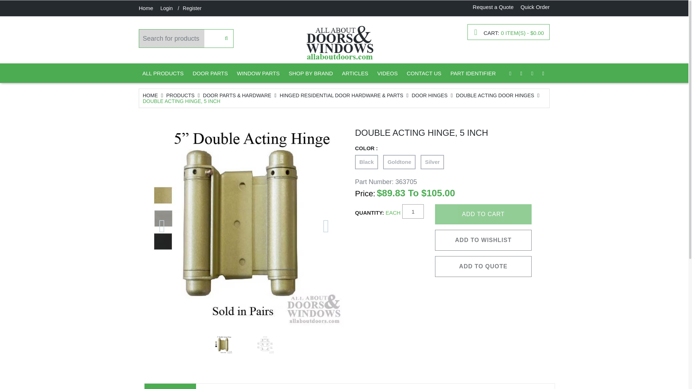 Image resolution: width=692 pixels, height=389 pixels. I want to click on Home, so click(146, 8).